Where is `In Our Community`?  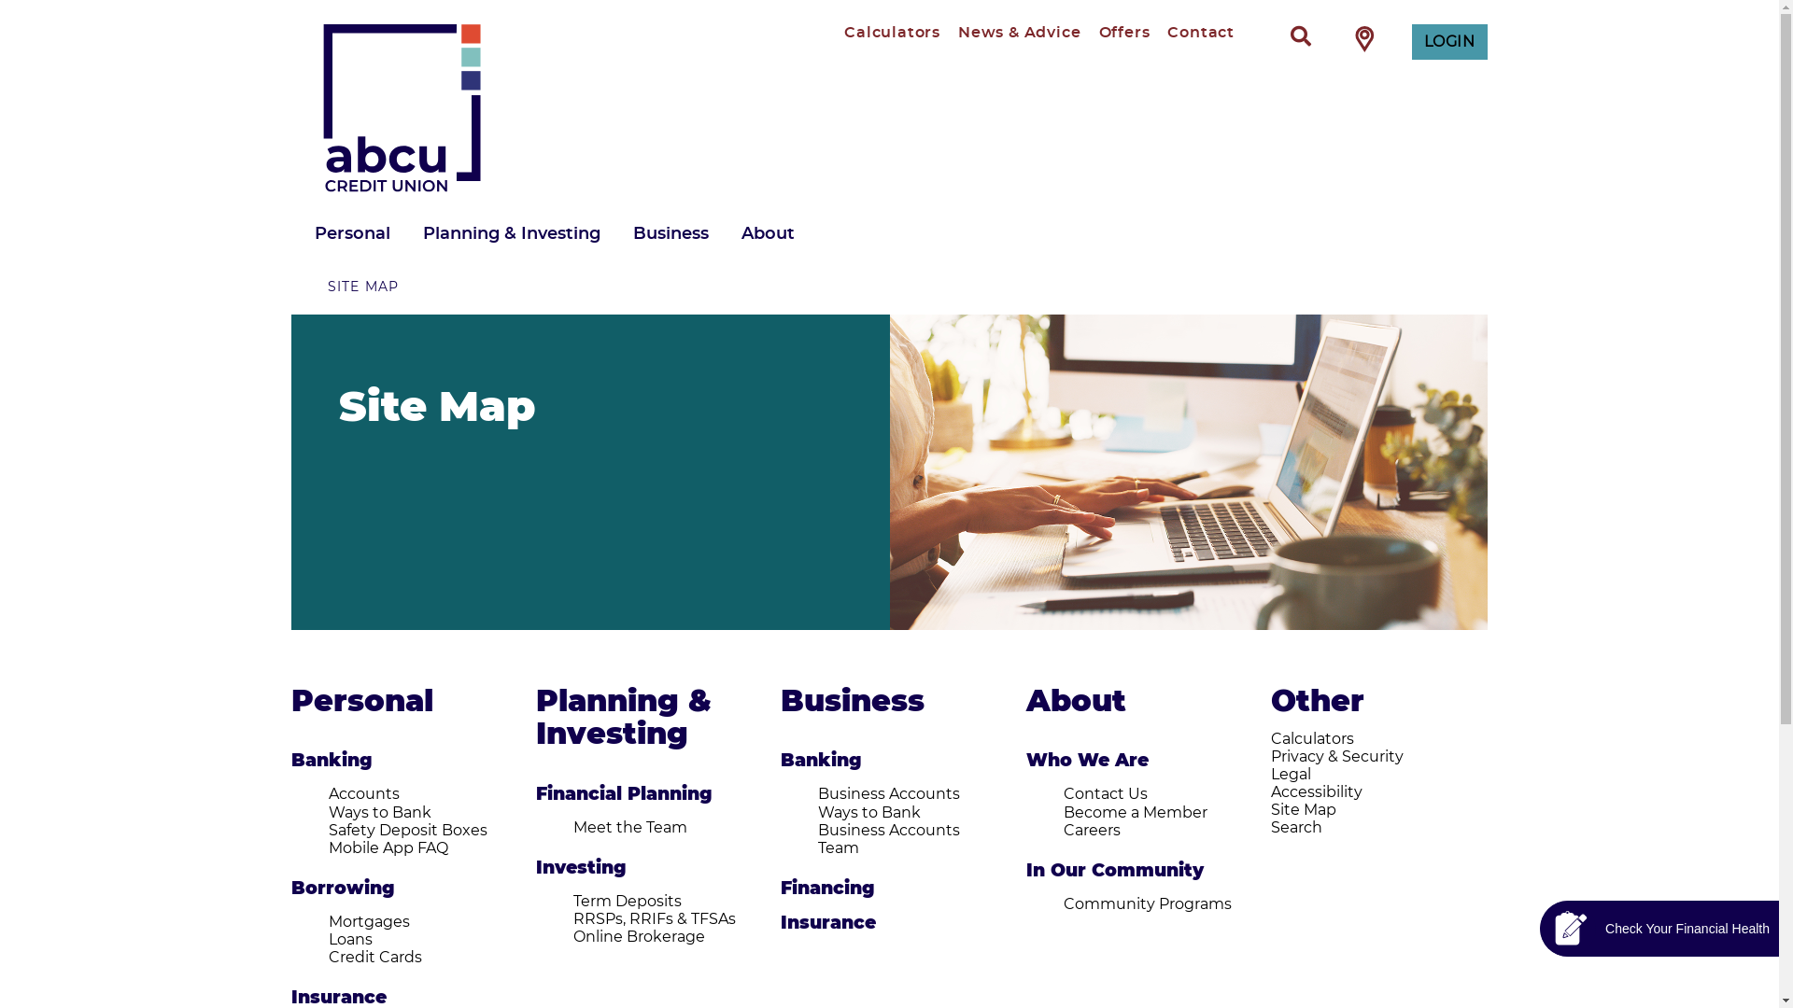
In Our Community is located at coordinates (1115, 872).